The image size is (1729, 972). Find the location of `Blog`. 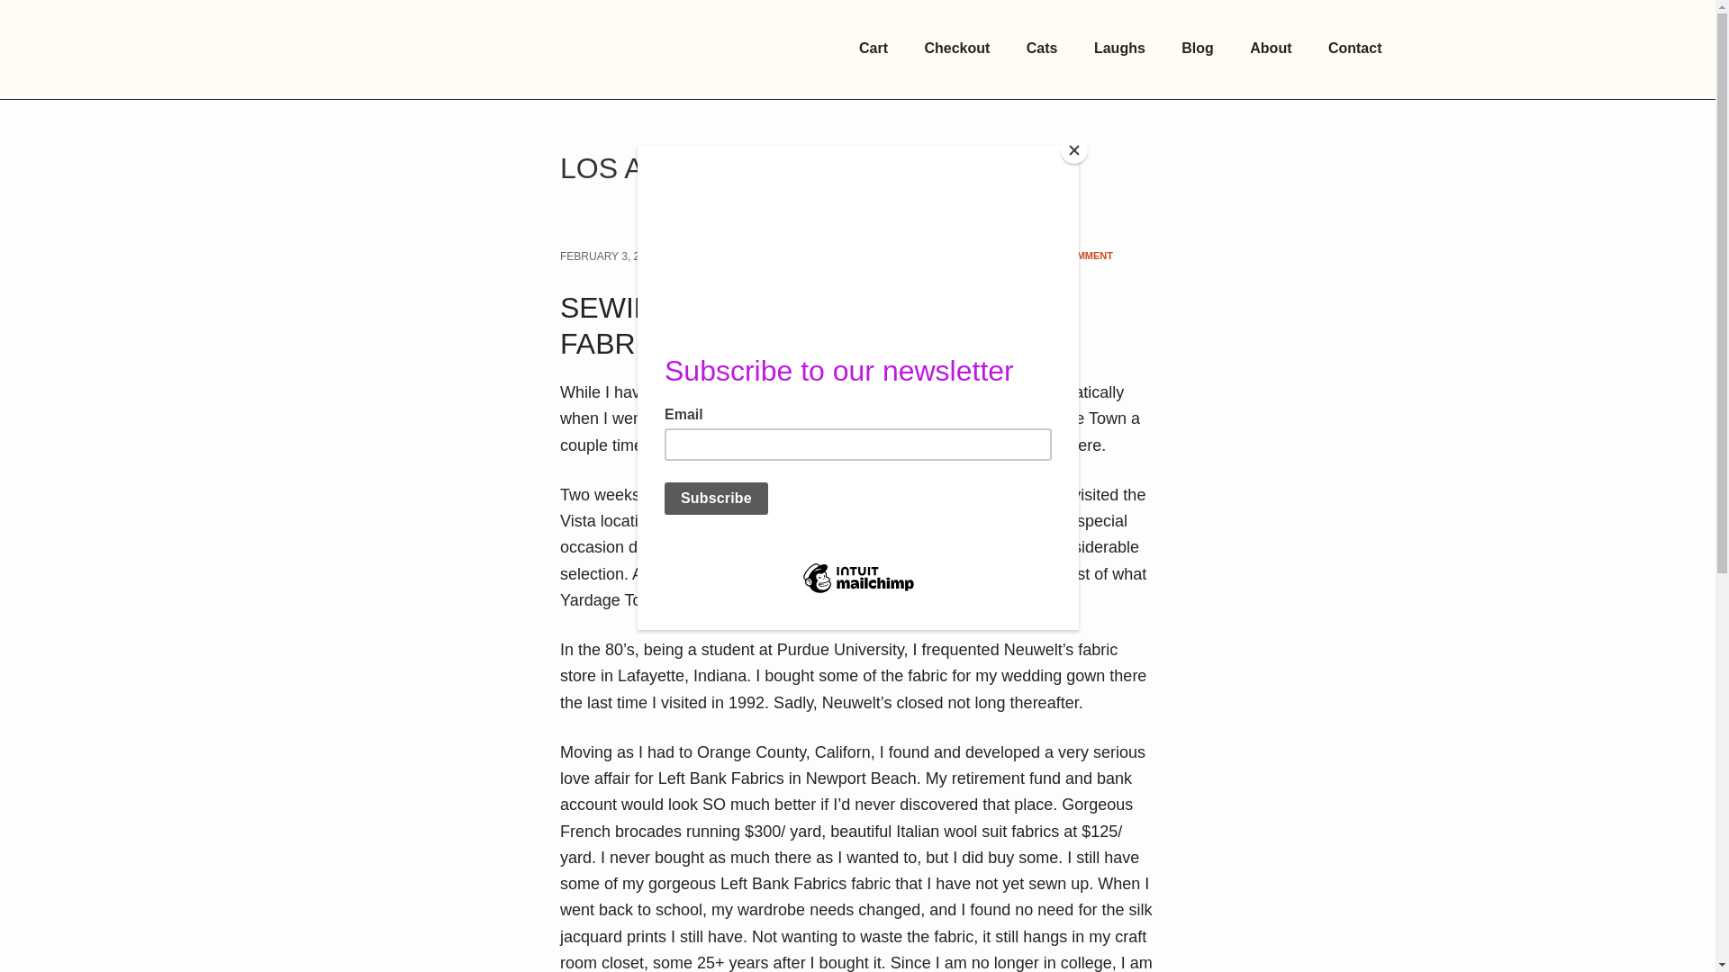

Blog is located at coordinates (1198, 49).